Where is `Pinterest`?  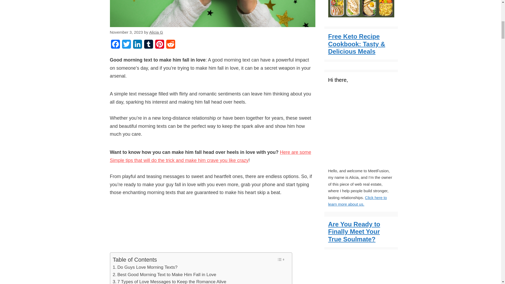
Pinterest is located at coordinates (159, 46).